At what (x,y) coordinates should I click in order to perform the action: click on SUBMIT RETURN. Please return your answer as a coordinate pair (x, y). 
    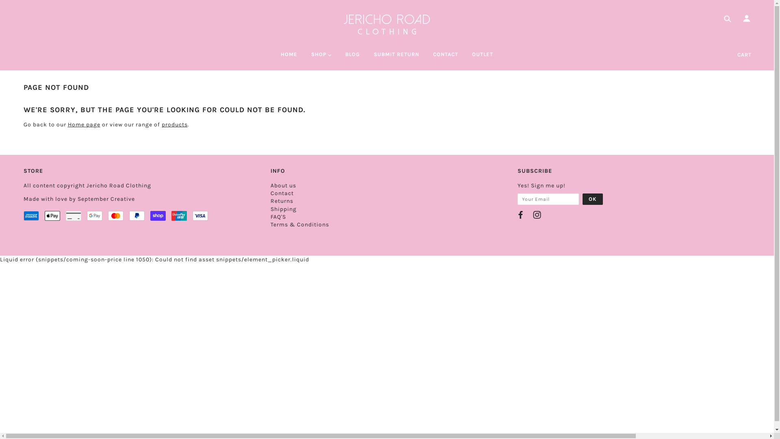
    Looking at the image, I should click on (396, 58).